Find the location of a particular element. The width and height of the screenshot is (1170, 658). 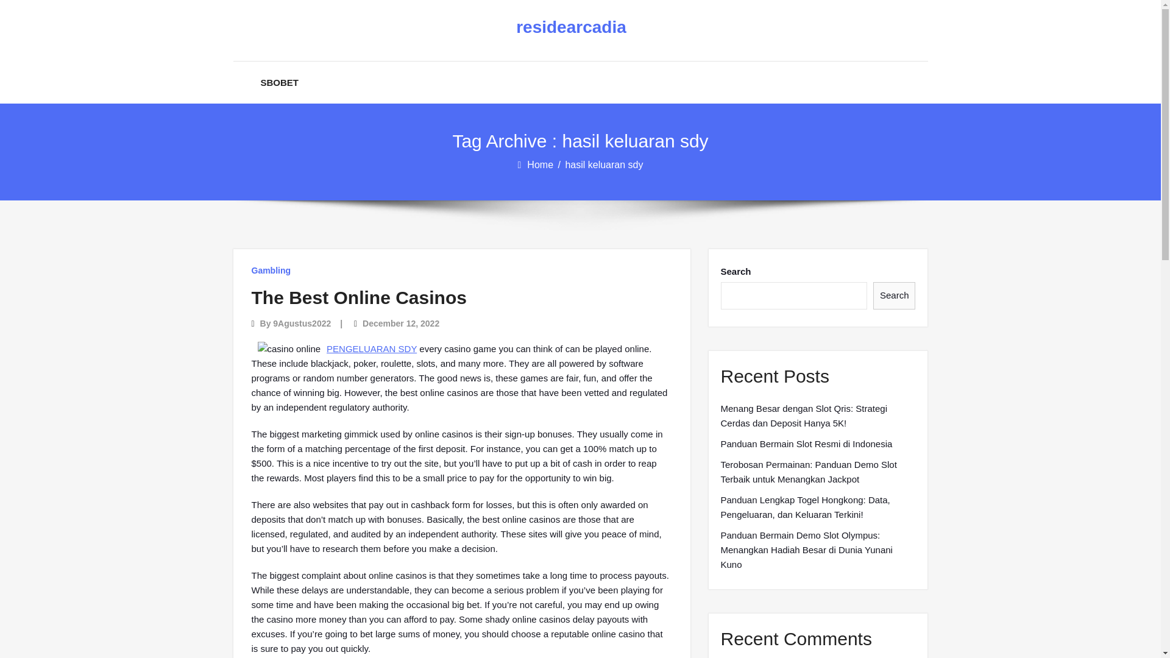

Gambling is located at coordinates (271, 271).